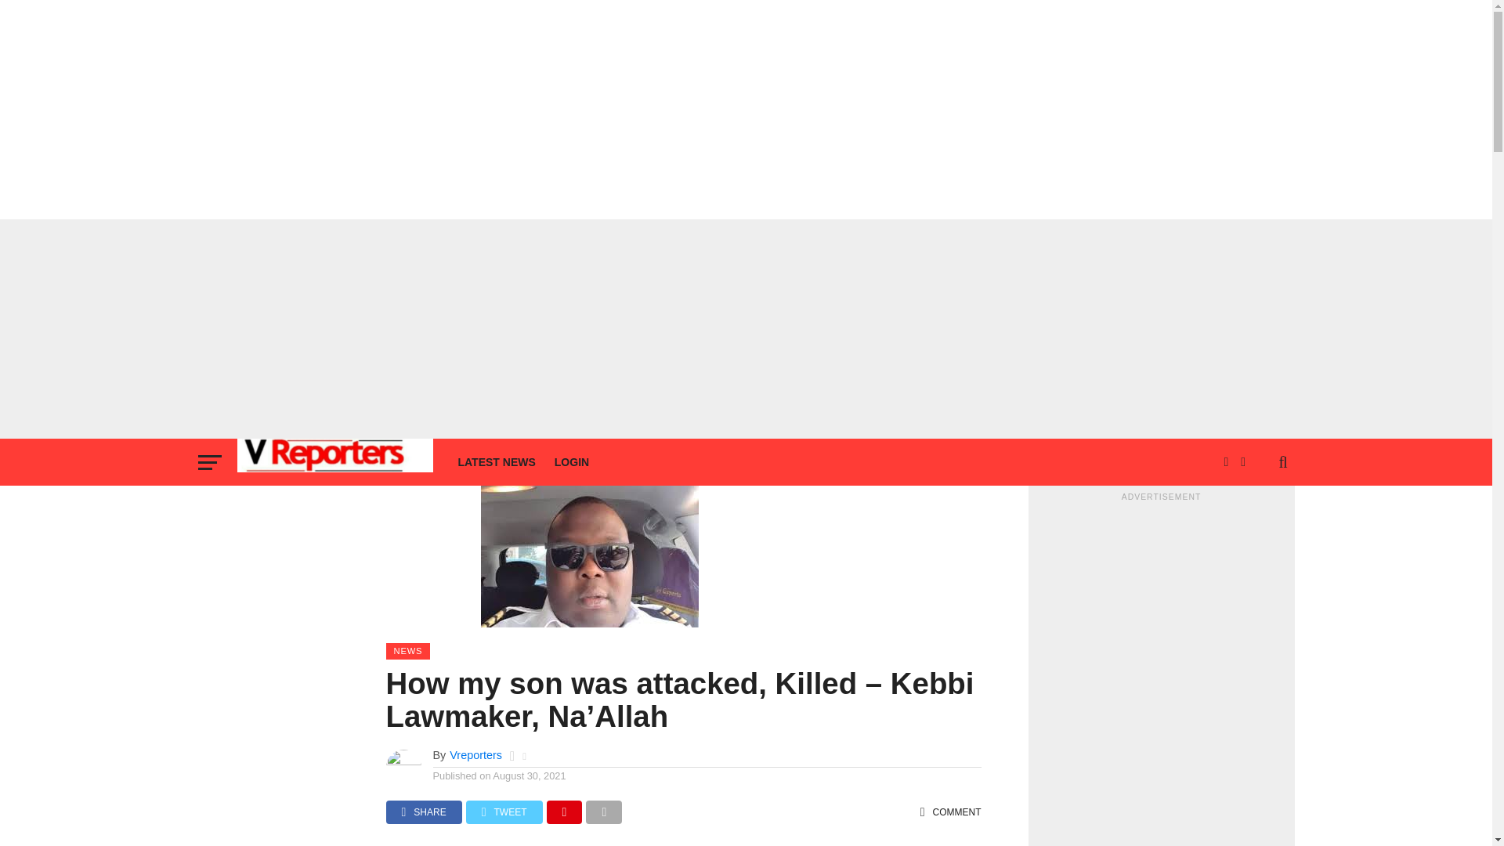  Describe the element at coordinates (572, 462) in the screenshot. I see `LOGIN` at that location.